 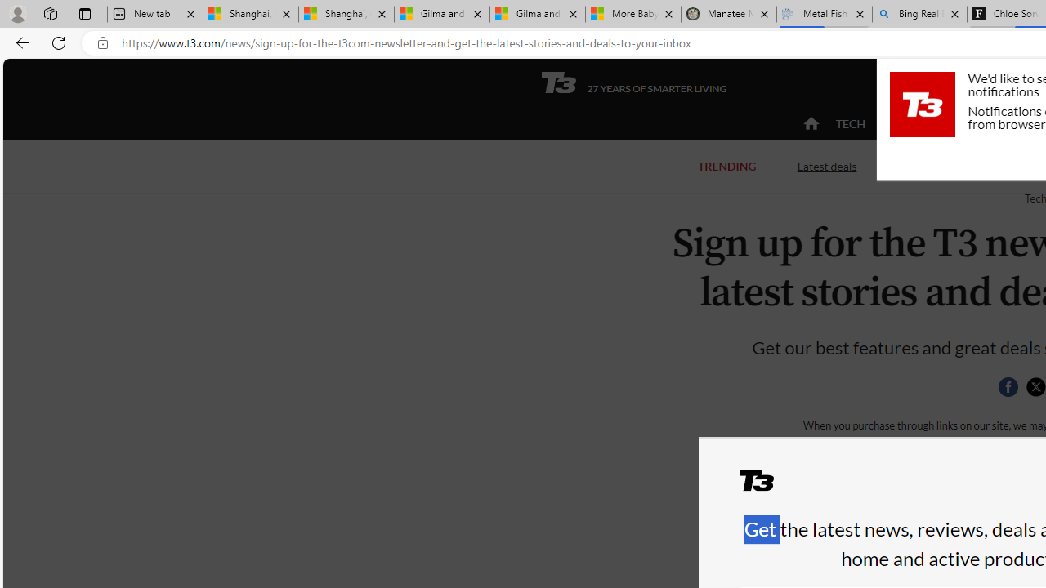 What do you see at coordinates (919, 15) in the screenshot?
I see `Bing Real Estate - Home sales and rental listings` at bounding box center [919, 15].